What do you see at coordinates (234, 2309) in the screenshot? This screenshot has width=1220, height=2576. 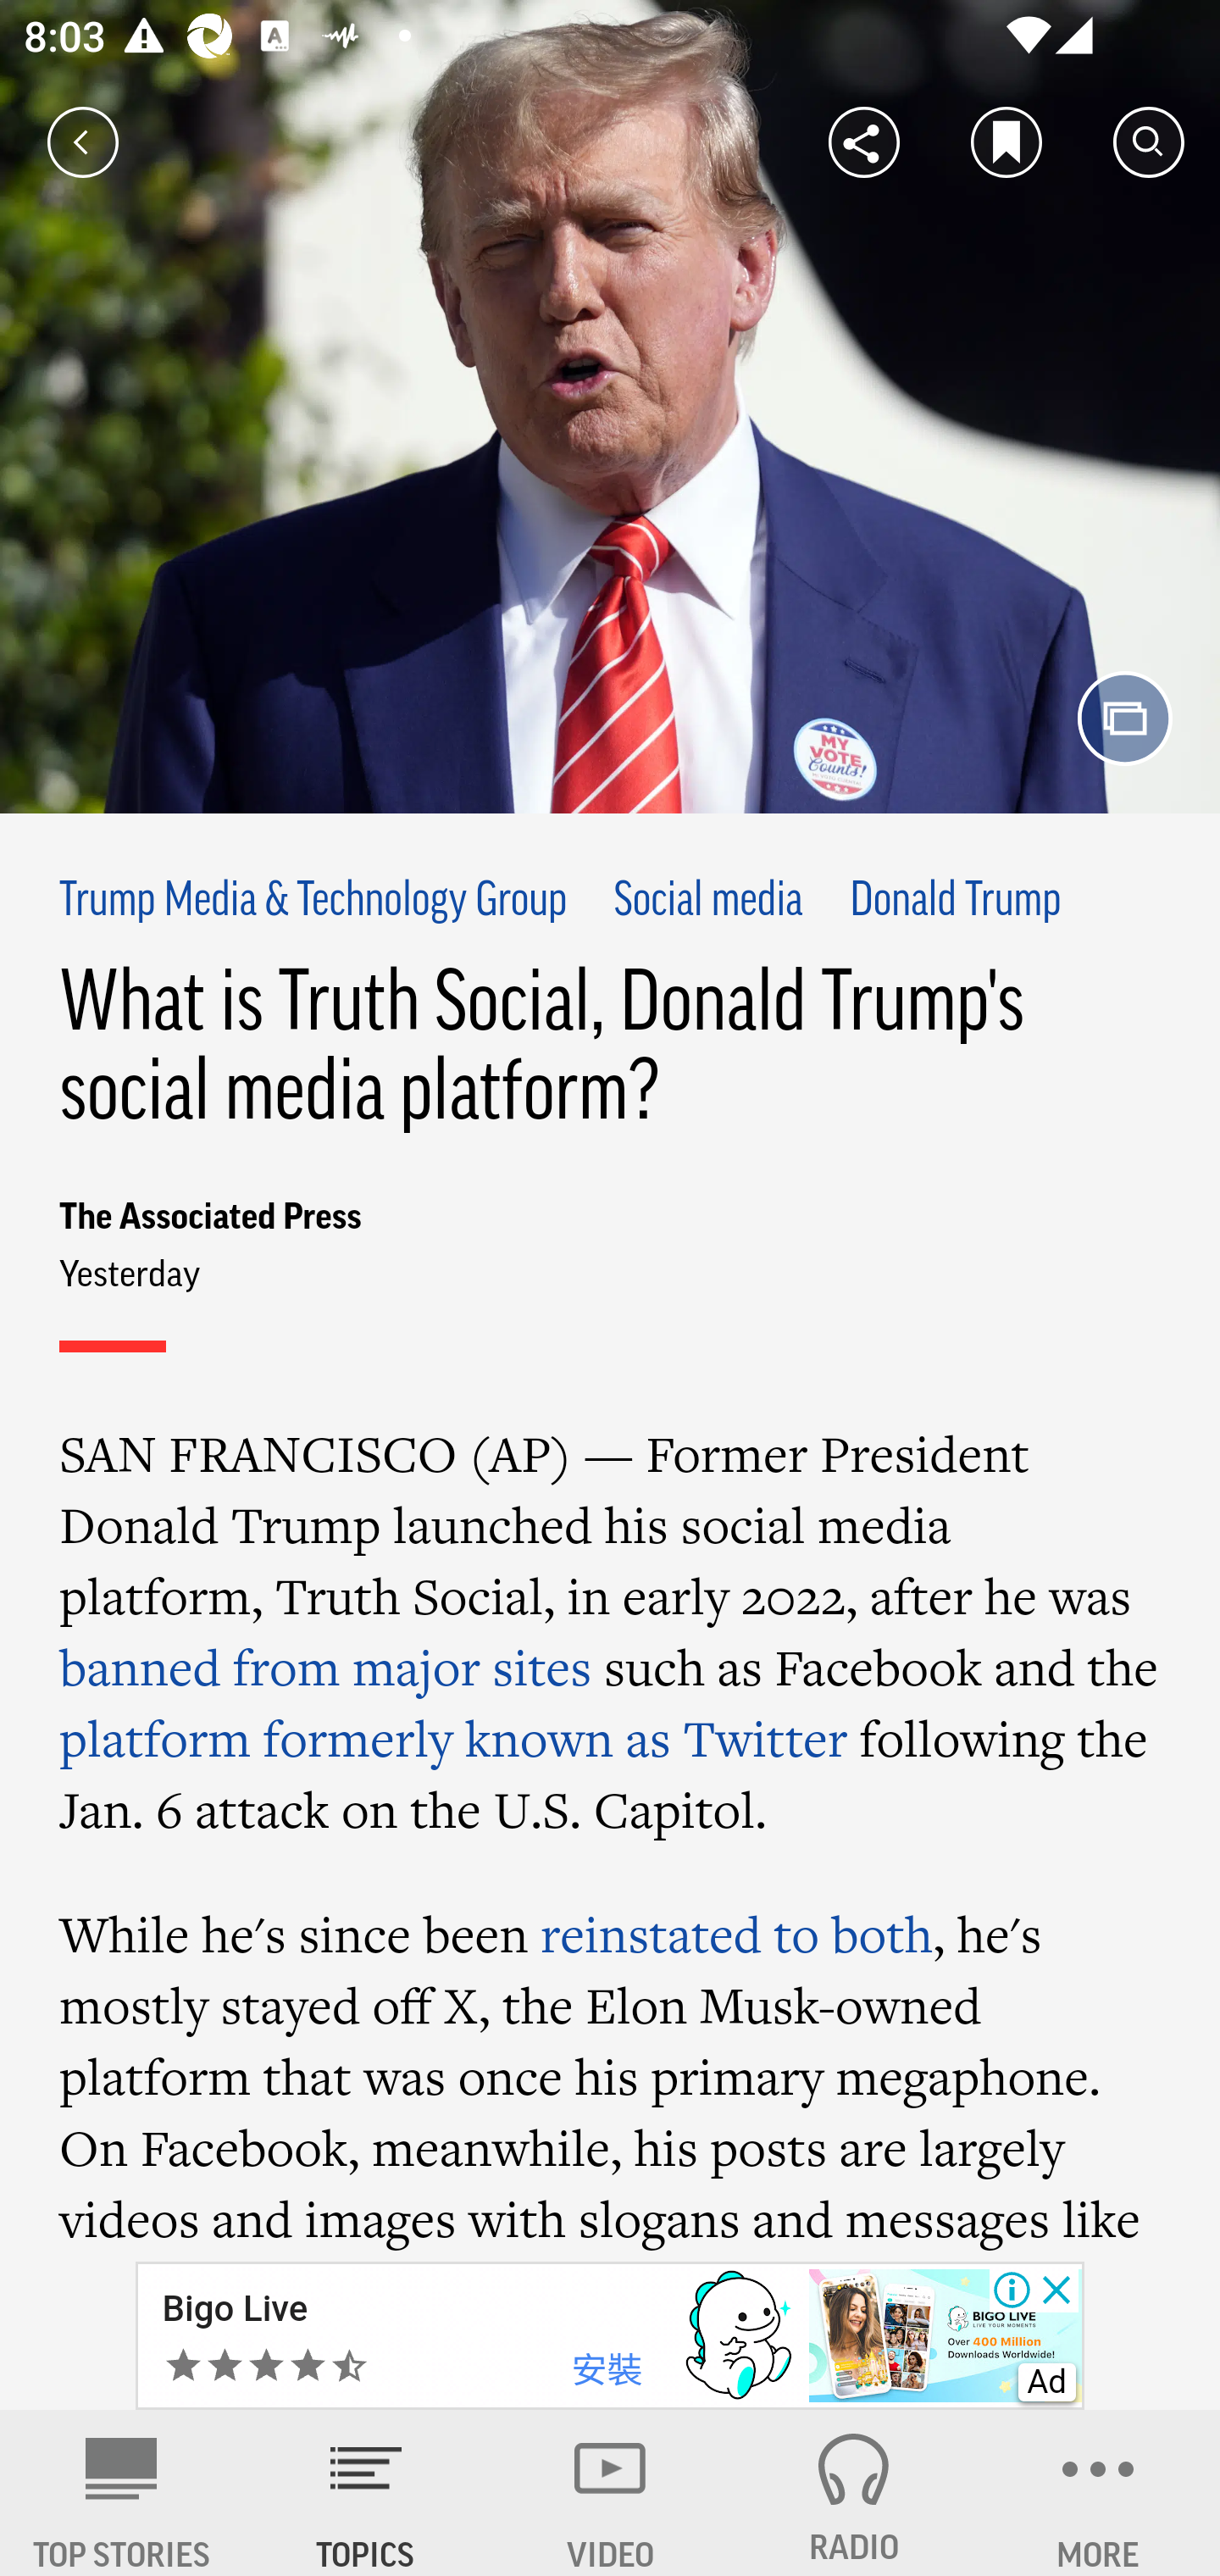 I see `Bigo Live` at bounding box center [234, 2309].